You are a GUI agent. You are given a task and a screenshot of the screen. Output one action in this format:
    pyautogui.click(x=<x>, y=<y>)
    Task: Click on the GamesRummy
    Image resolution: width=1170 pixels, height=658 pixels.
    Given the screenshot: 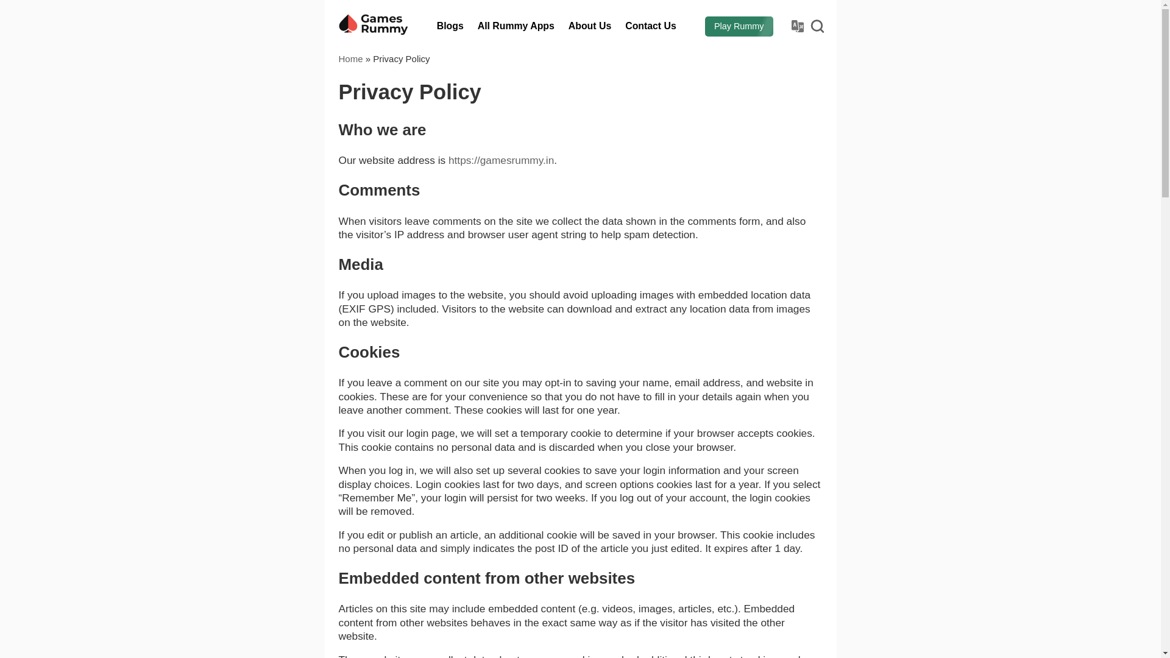 What is the action you would take?
    pyautogui.click(x=374, y=26)
    